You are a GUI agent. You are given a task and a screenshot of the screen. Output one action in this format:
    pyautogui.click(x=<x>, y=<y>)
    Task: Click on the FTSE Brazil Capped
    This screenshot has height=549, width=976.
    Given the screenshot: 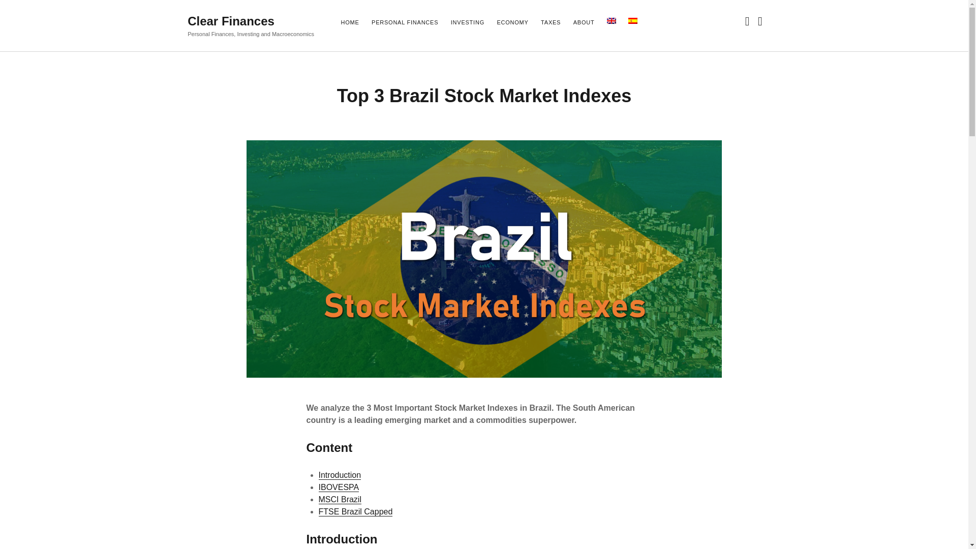 What is the action you would take?
    pyautogui.click(x=356, y=511)
    